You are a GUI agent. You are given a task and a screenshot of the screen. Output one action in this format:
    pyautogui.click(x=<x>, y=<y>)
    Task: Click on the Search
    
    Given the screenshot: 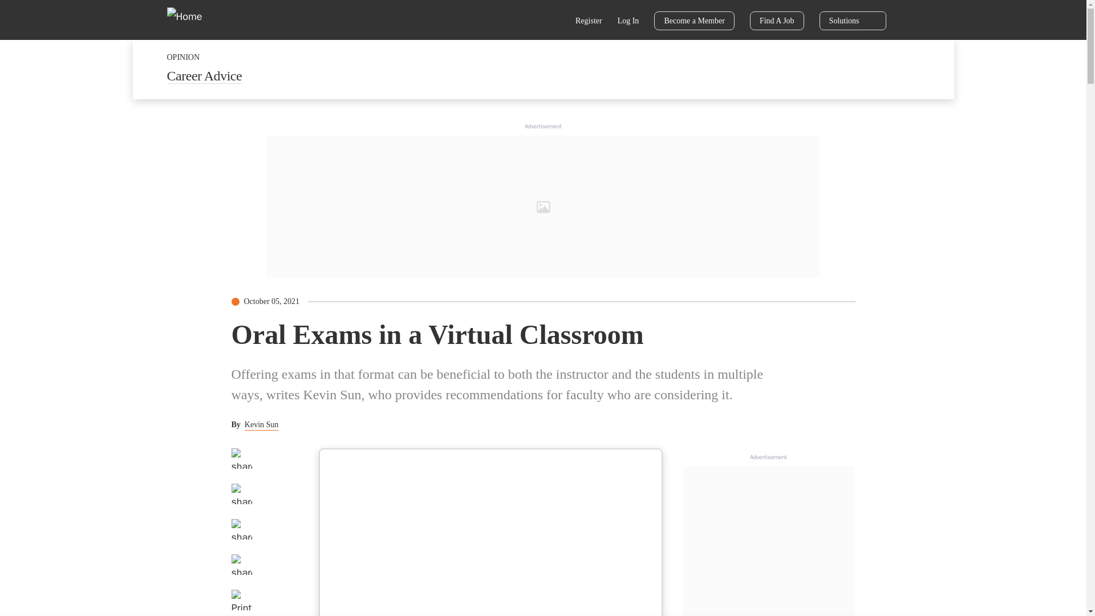 What is the action you would take?
    pyautogui.click(x=554, y=22)
    